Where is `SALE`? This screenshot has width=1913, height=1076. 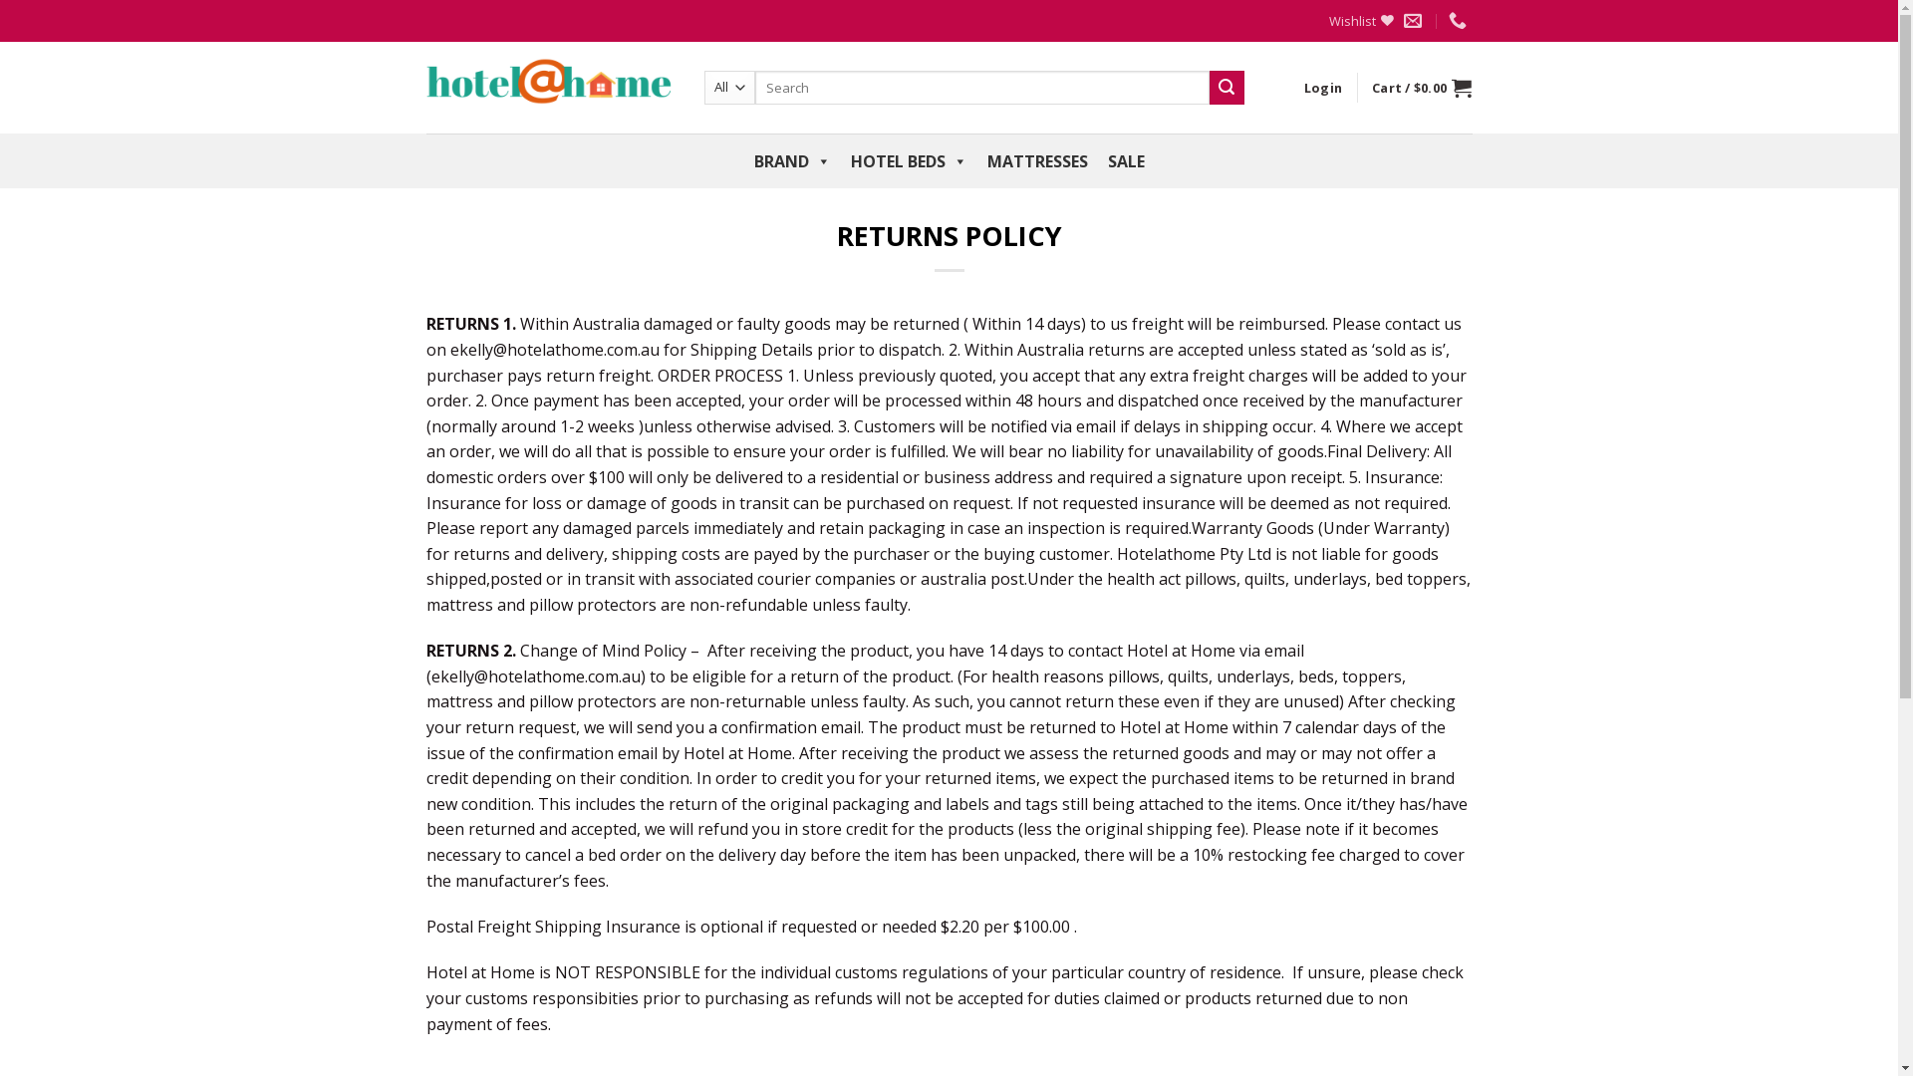 SALE is located at coordinates (1126, 161).